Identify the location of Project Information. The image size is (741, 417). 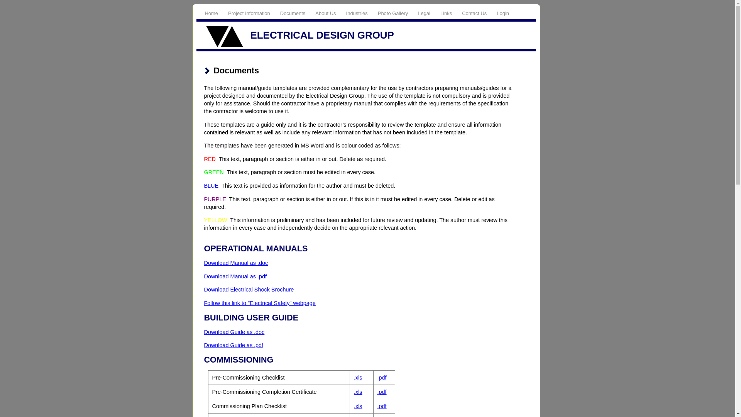
(252, 13).